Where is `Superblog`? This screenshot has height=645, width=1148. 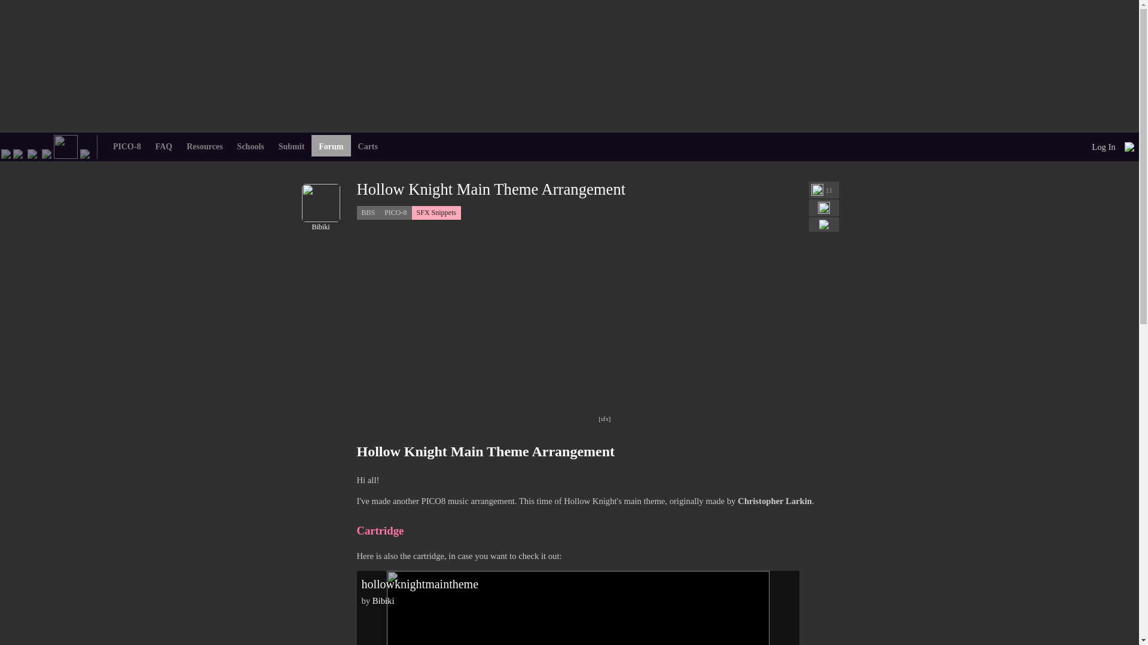
Superblog is located at coordinates (85, 153).